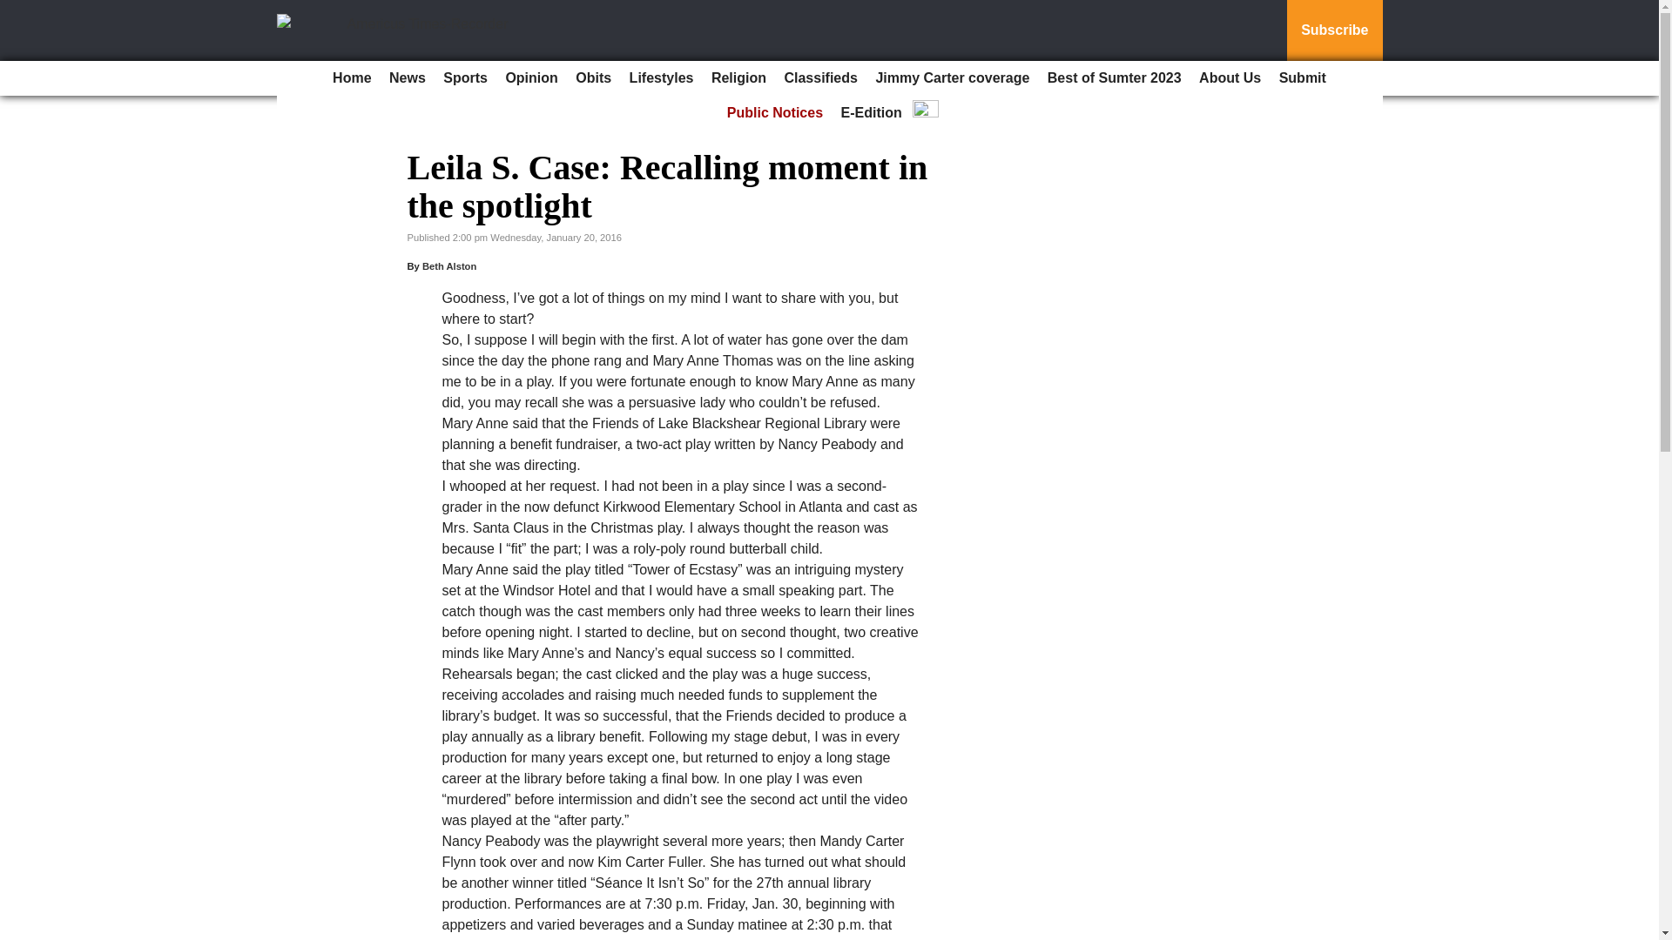 This screenshot has height=940, width=1672. Describe the element at coordinates (738, 78) in the screenshot. I see `Religion` at that location.